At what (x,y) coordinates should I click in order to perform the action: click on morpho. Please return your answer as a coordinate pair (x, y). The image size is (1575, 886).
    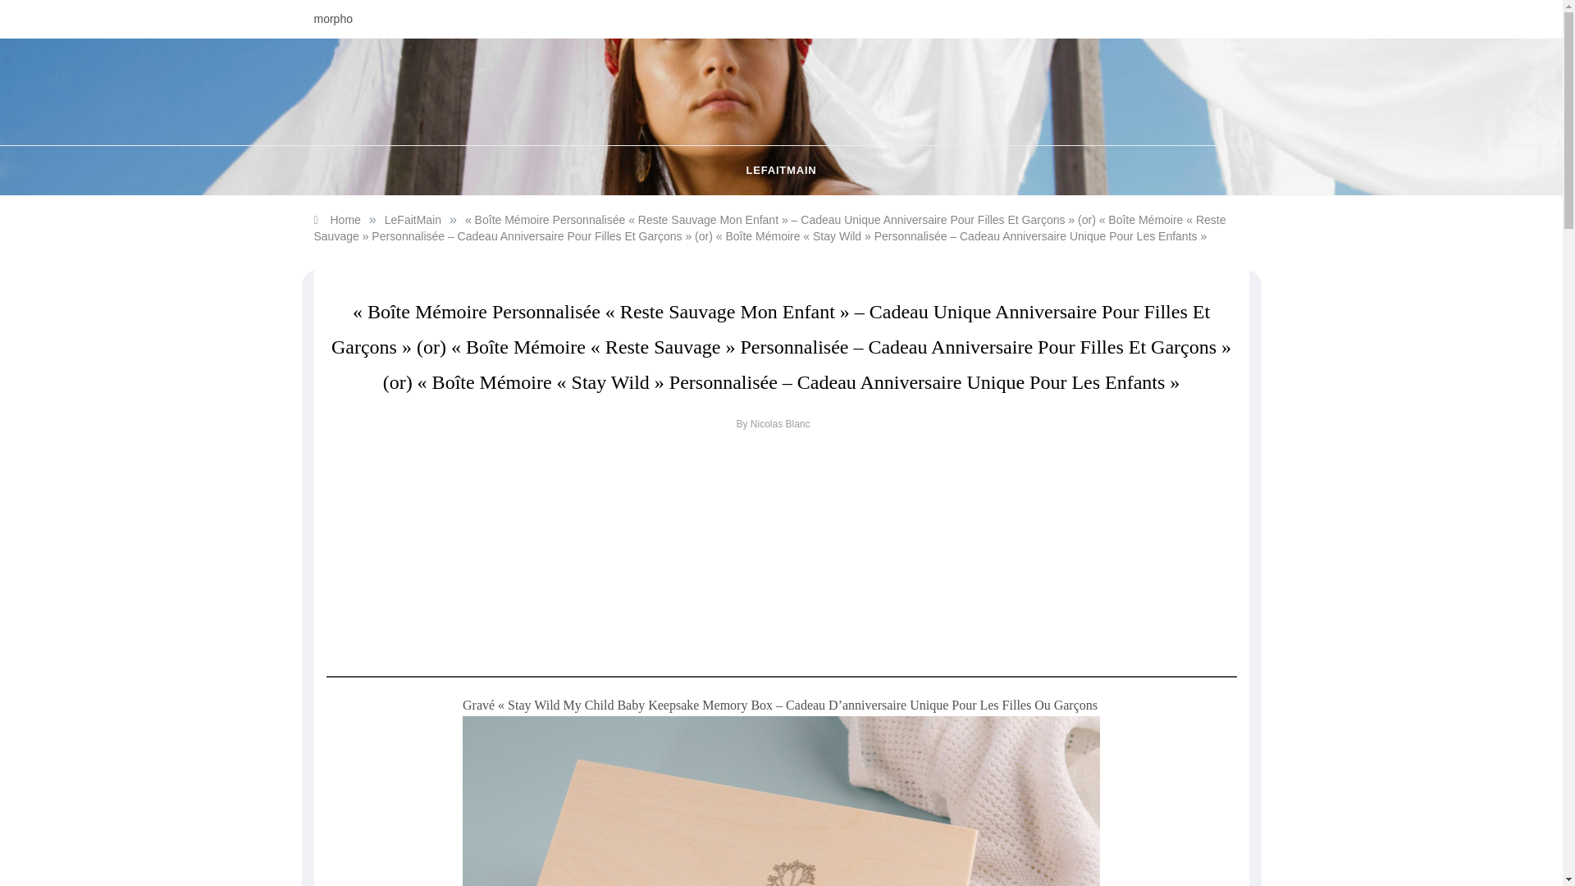
    Looking at the image, I should click on (332, 19).